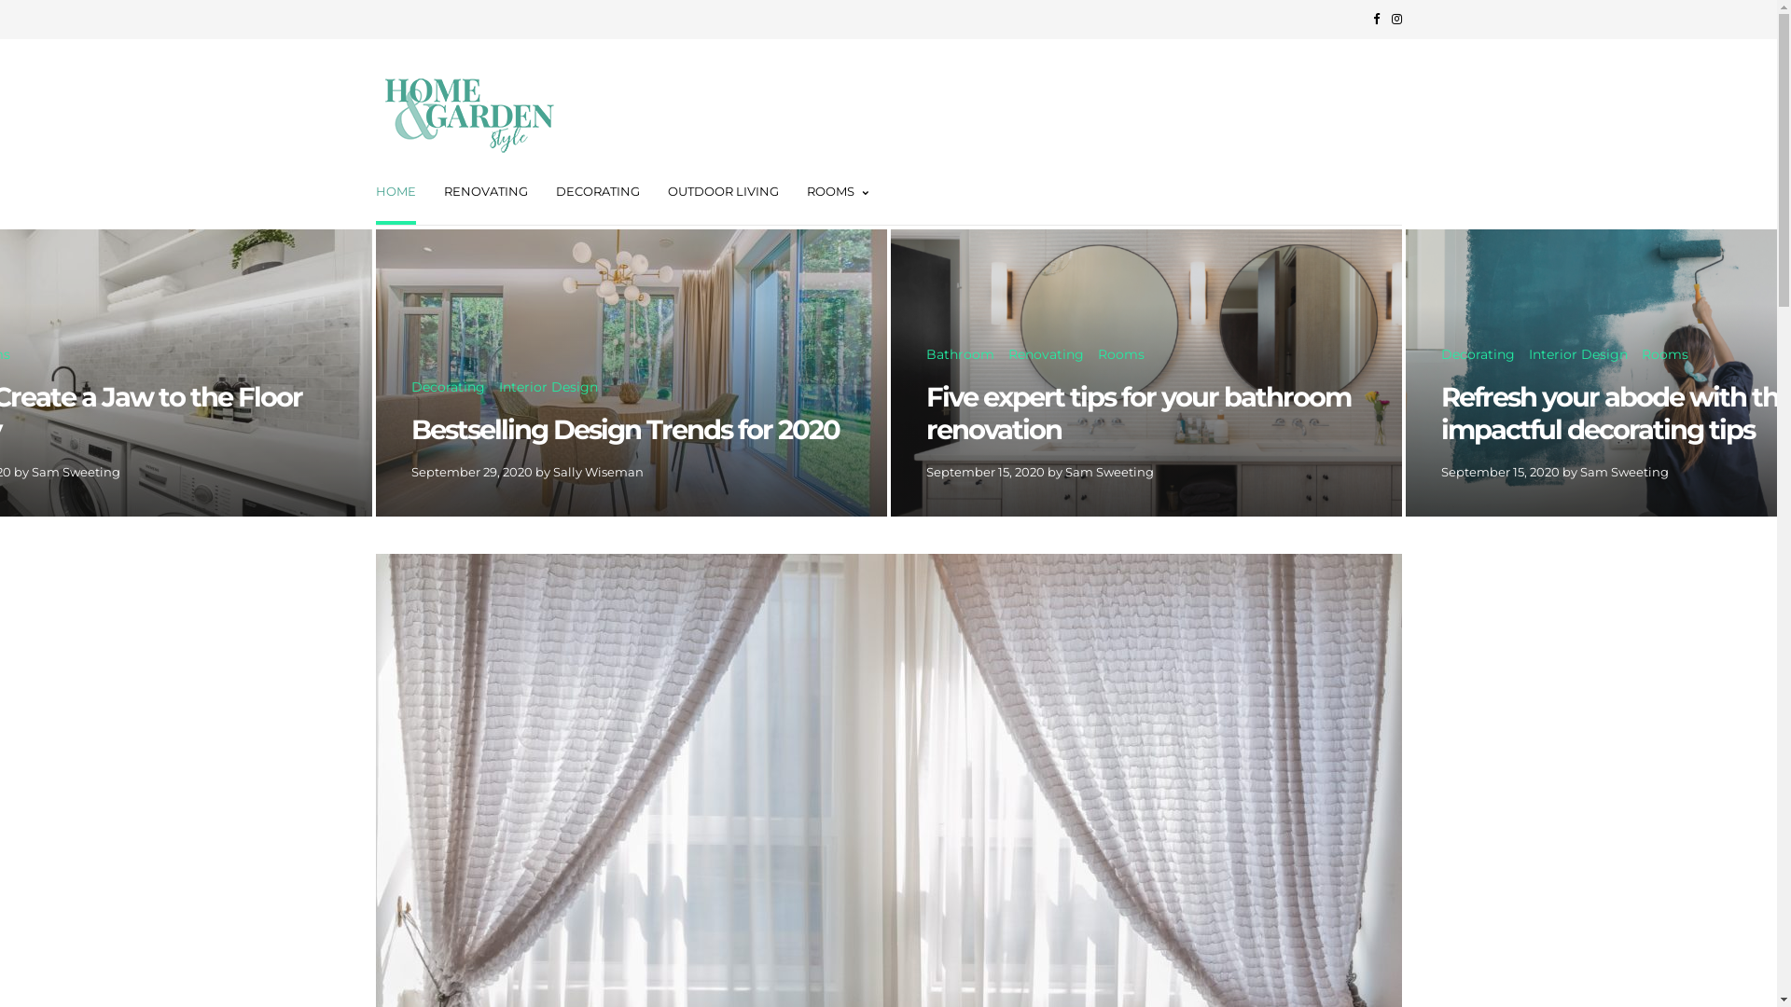  What do you see at coordinates (631, 431) in the screenshot?
I see `Bestselling Design Trends for 2020` at bounding box center [631, 431].